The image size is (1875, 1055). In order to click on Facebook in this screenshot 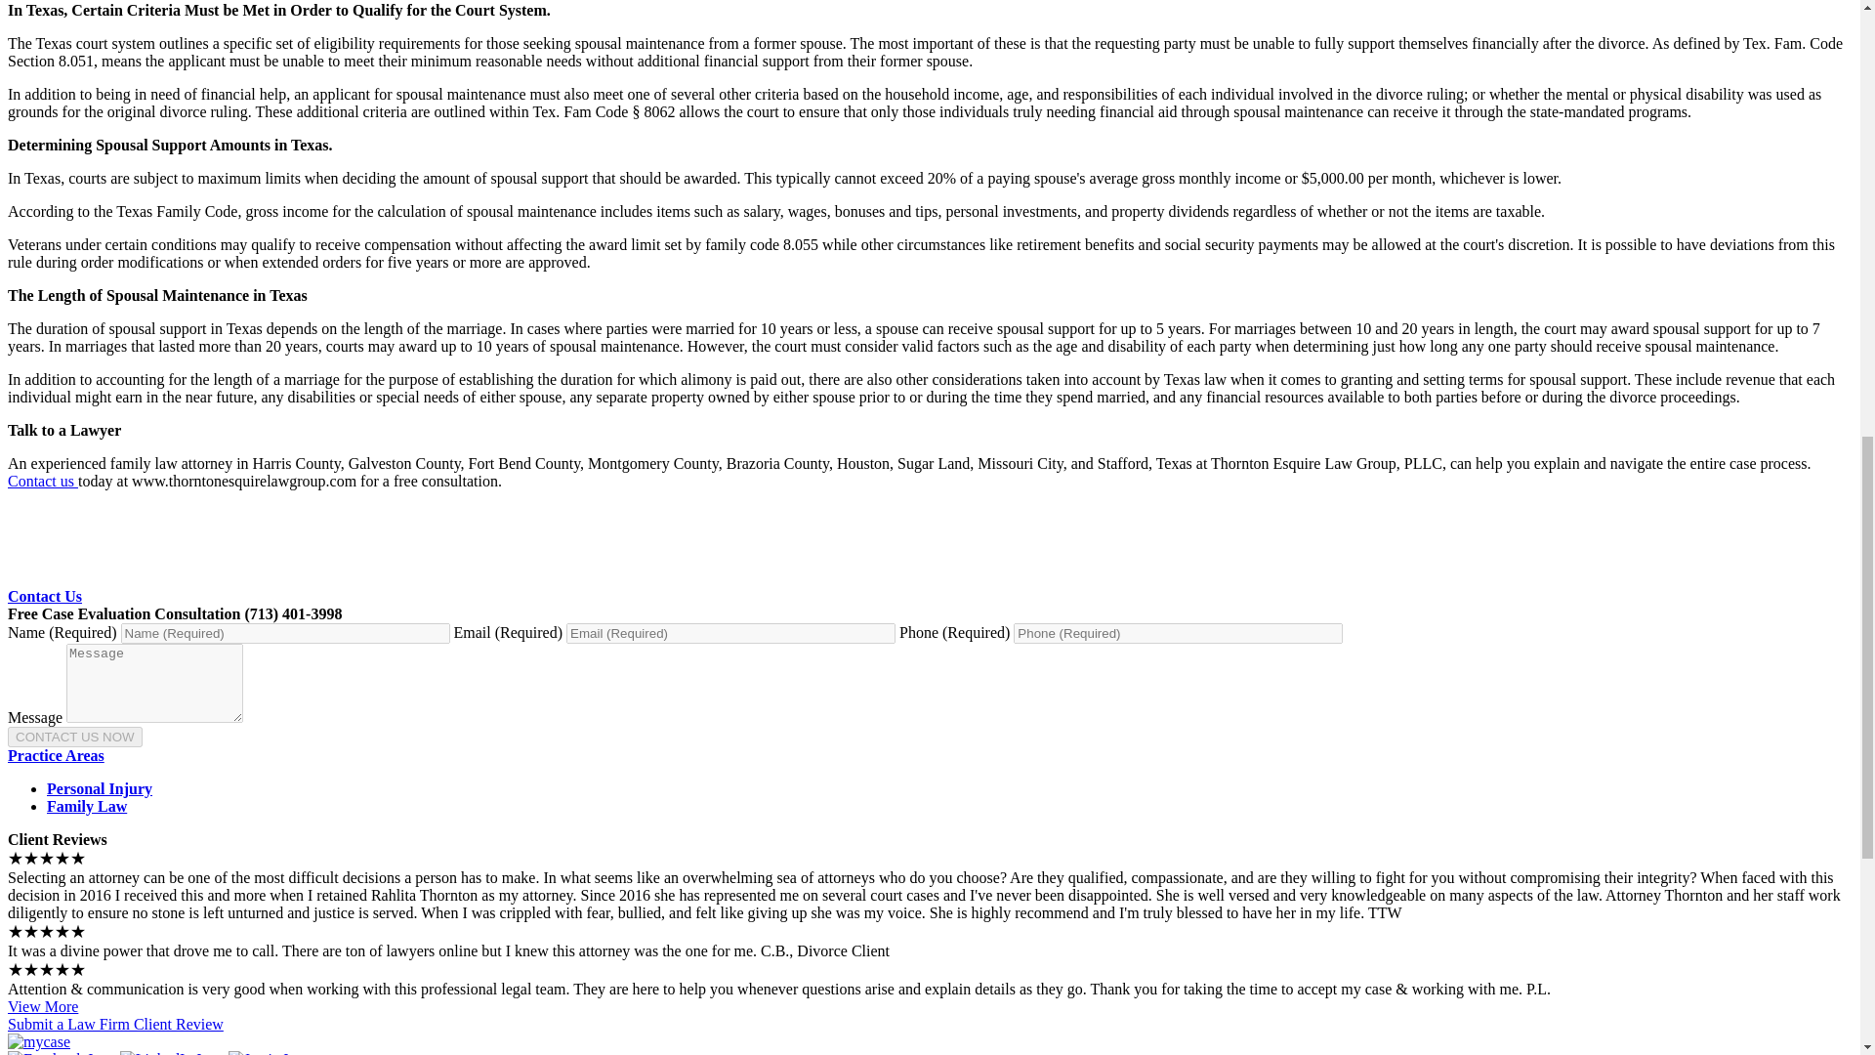, I will do `click(62, 1053)`.